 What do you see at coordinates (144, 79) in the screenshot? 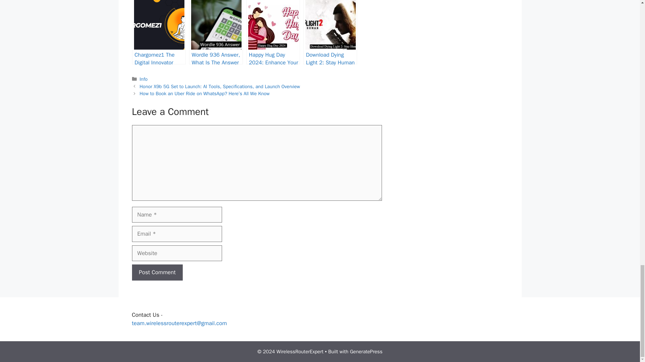
I see `Info` at bounding box center [144, 79].